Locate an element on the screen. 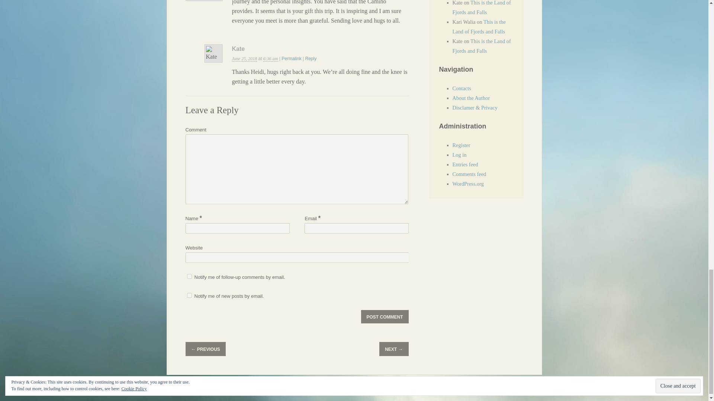 The height and width of the screenshot is (401, 714). Post Comment is located at coordinates (385, 316).